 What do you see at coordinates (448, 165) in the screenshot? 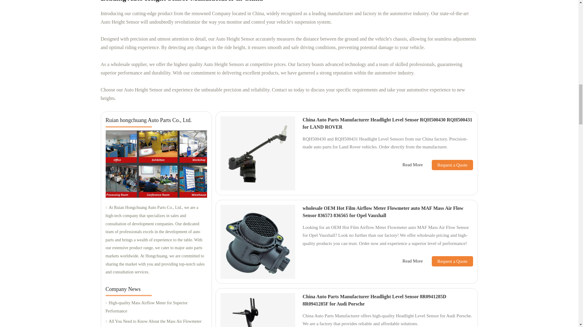
I see `Request a Quote` at bounding box center [448, 165].